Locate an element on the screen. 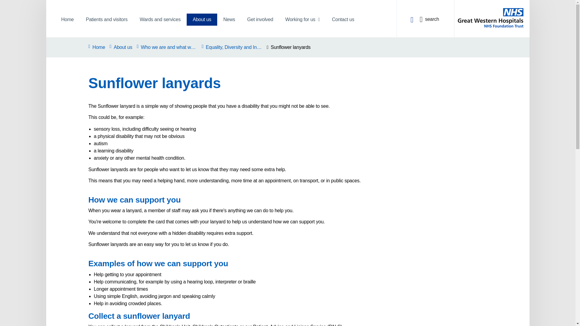  Who we are and what we do is located at coordinates (167, 47).